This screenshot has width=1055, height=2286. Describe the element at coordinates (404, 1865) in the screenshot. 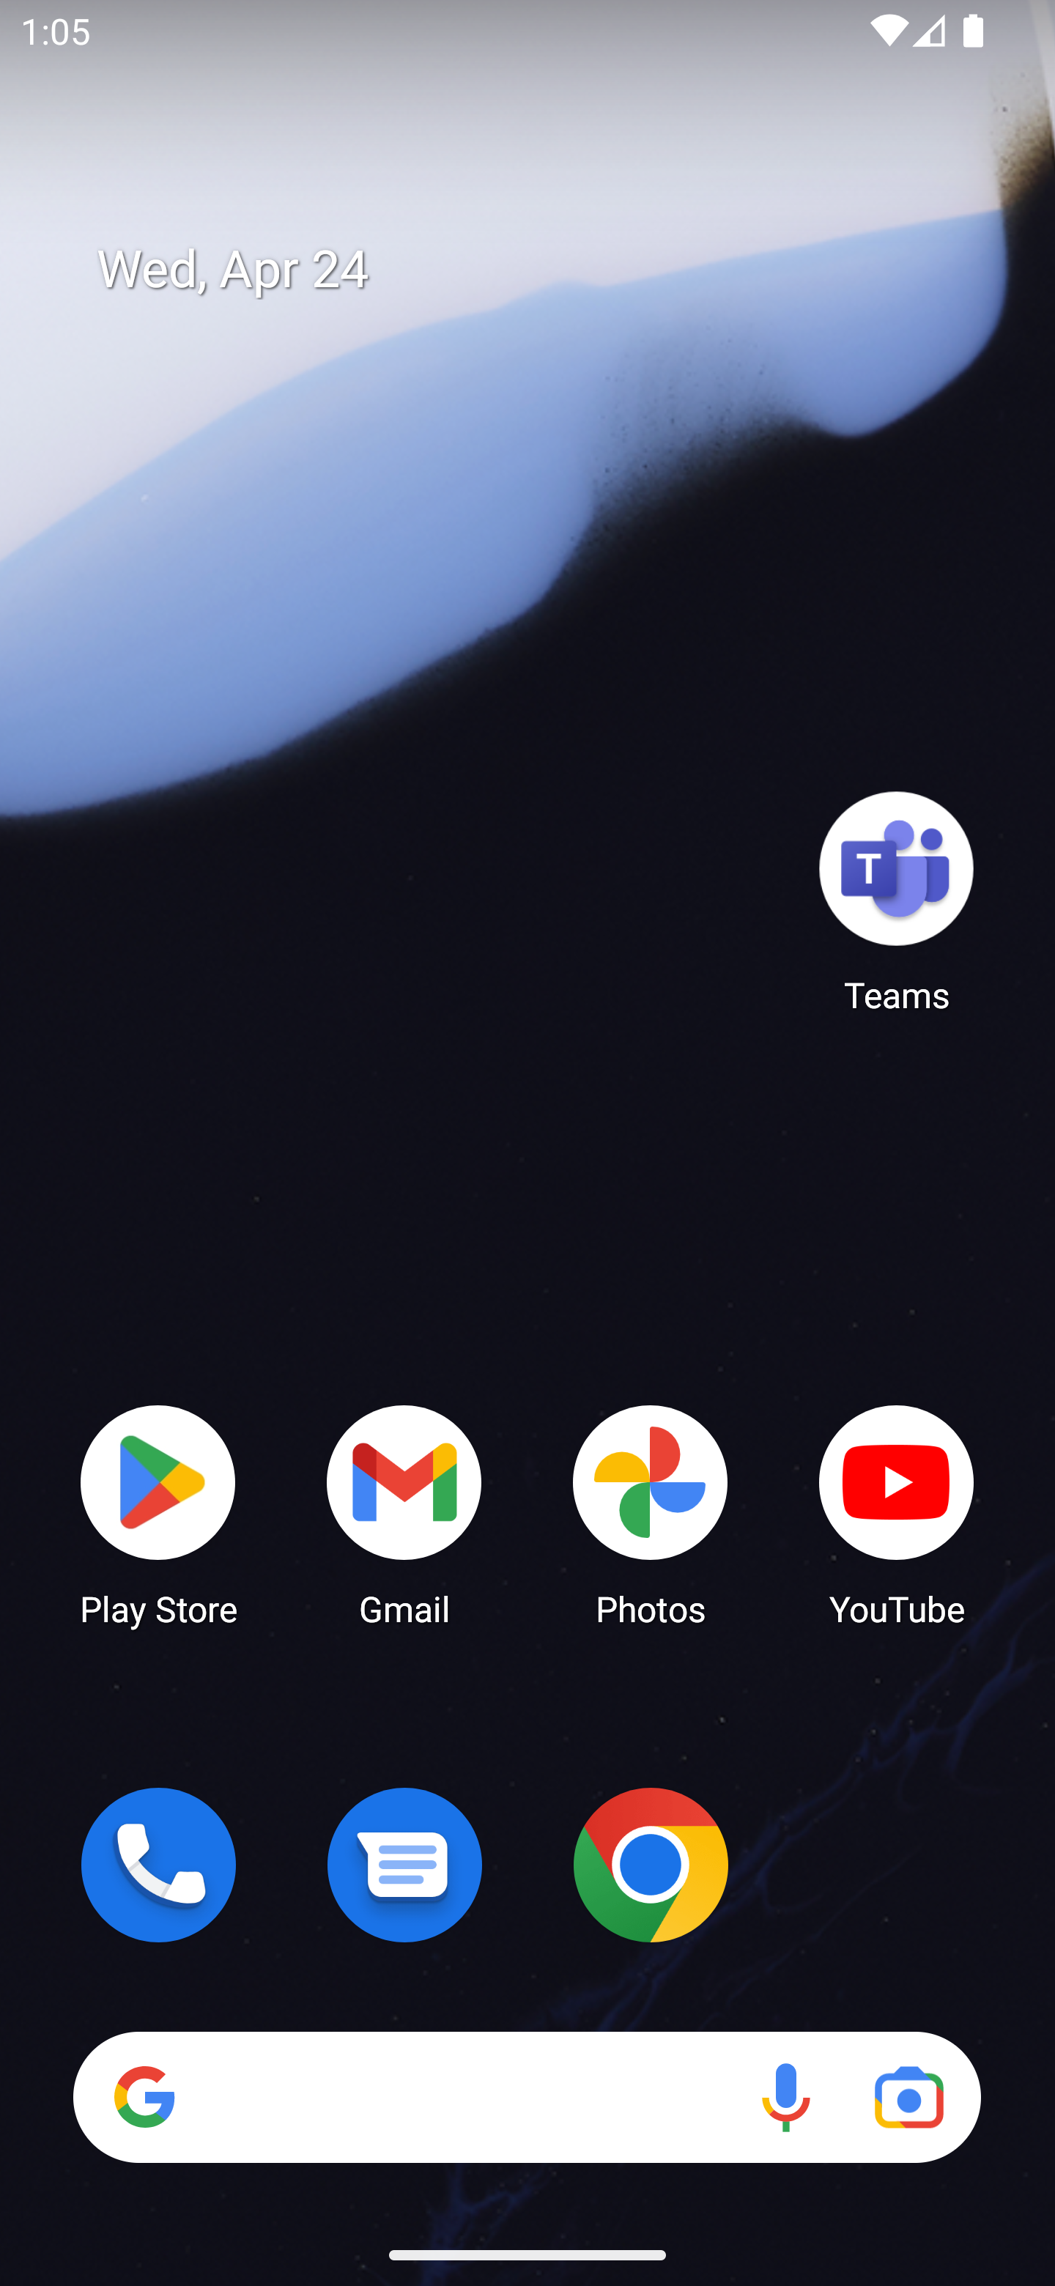

I see `Messages` at that location.